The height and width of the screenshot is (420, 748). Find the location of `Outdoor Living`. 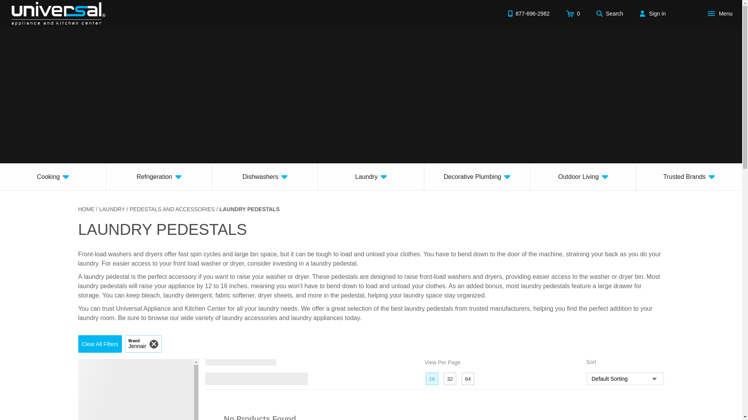

Outdoor Living is located at coordinates (583, 177).